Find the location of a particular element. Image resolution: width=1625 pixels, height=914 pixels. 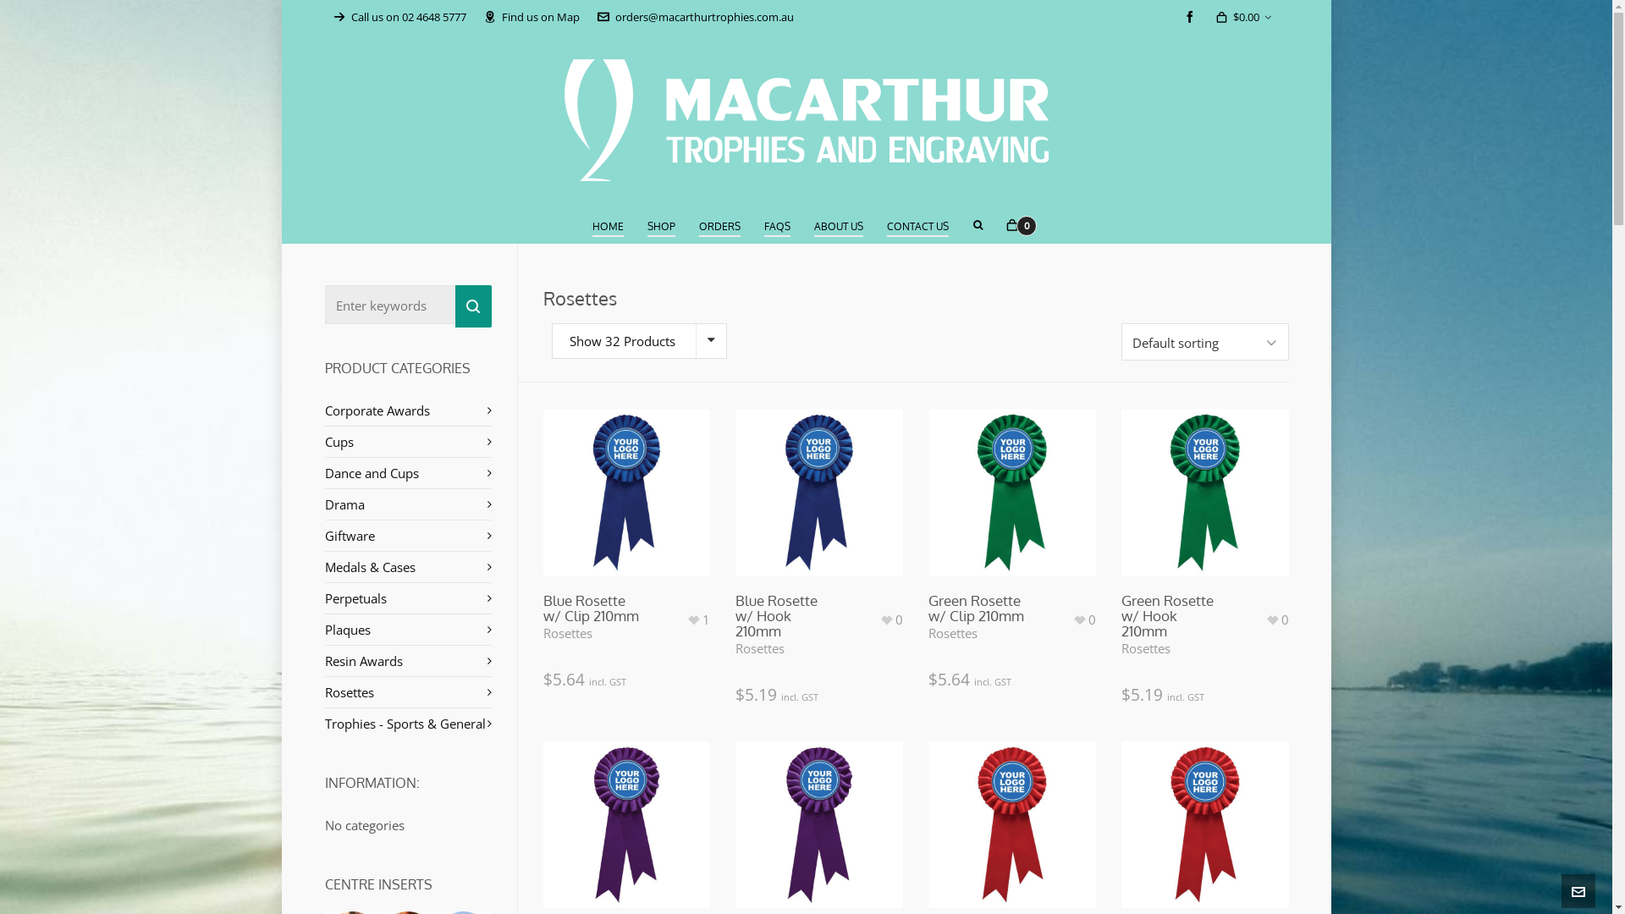

Rosettes is located at coordinates (760, 648).